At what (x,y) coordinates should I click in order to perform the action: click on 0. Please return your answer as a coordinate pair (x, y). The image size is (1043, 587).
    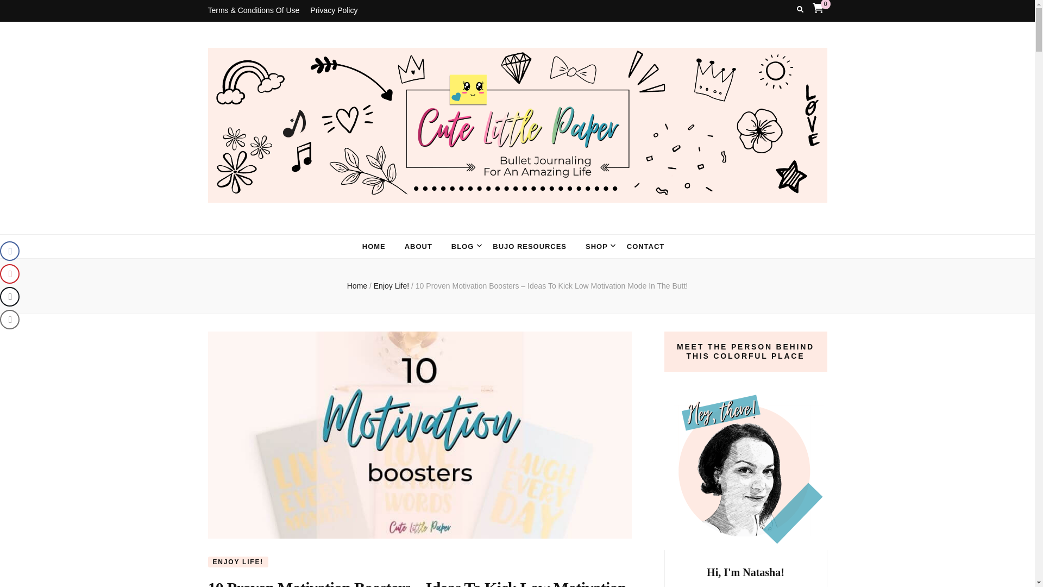
    Looking at the image, I should click on (818, 8).